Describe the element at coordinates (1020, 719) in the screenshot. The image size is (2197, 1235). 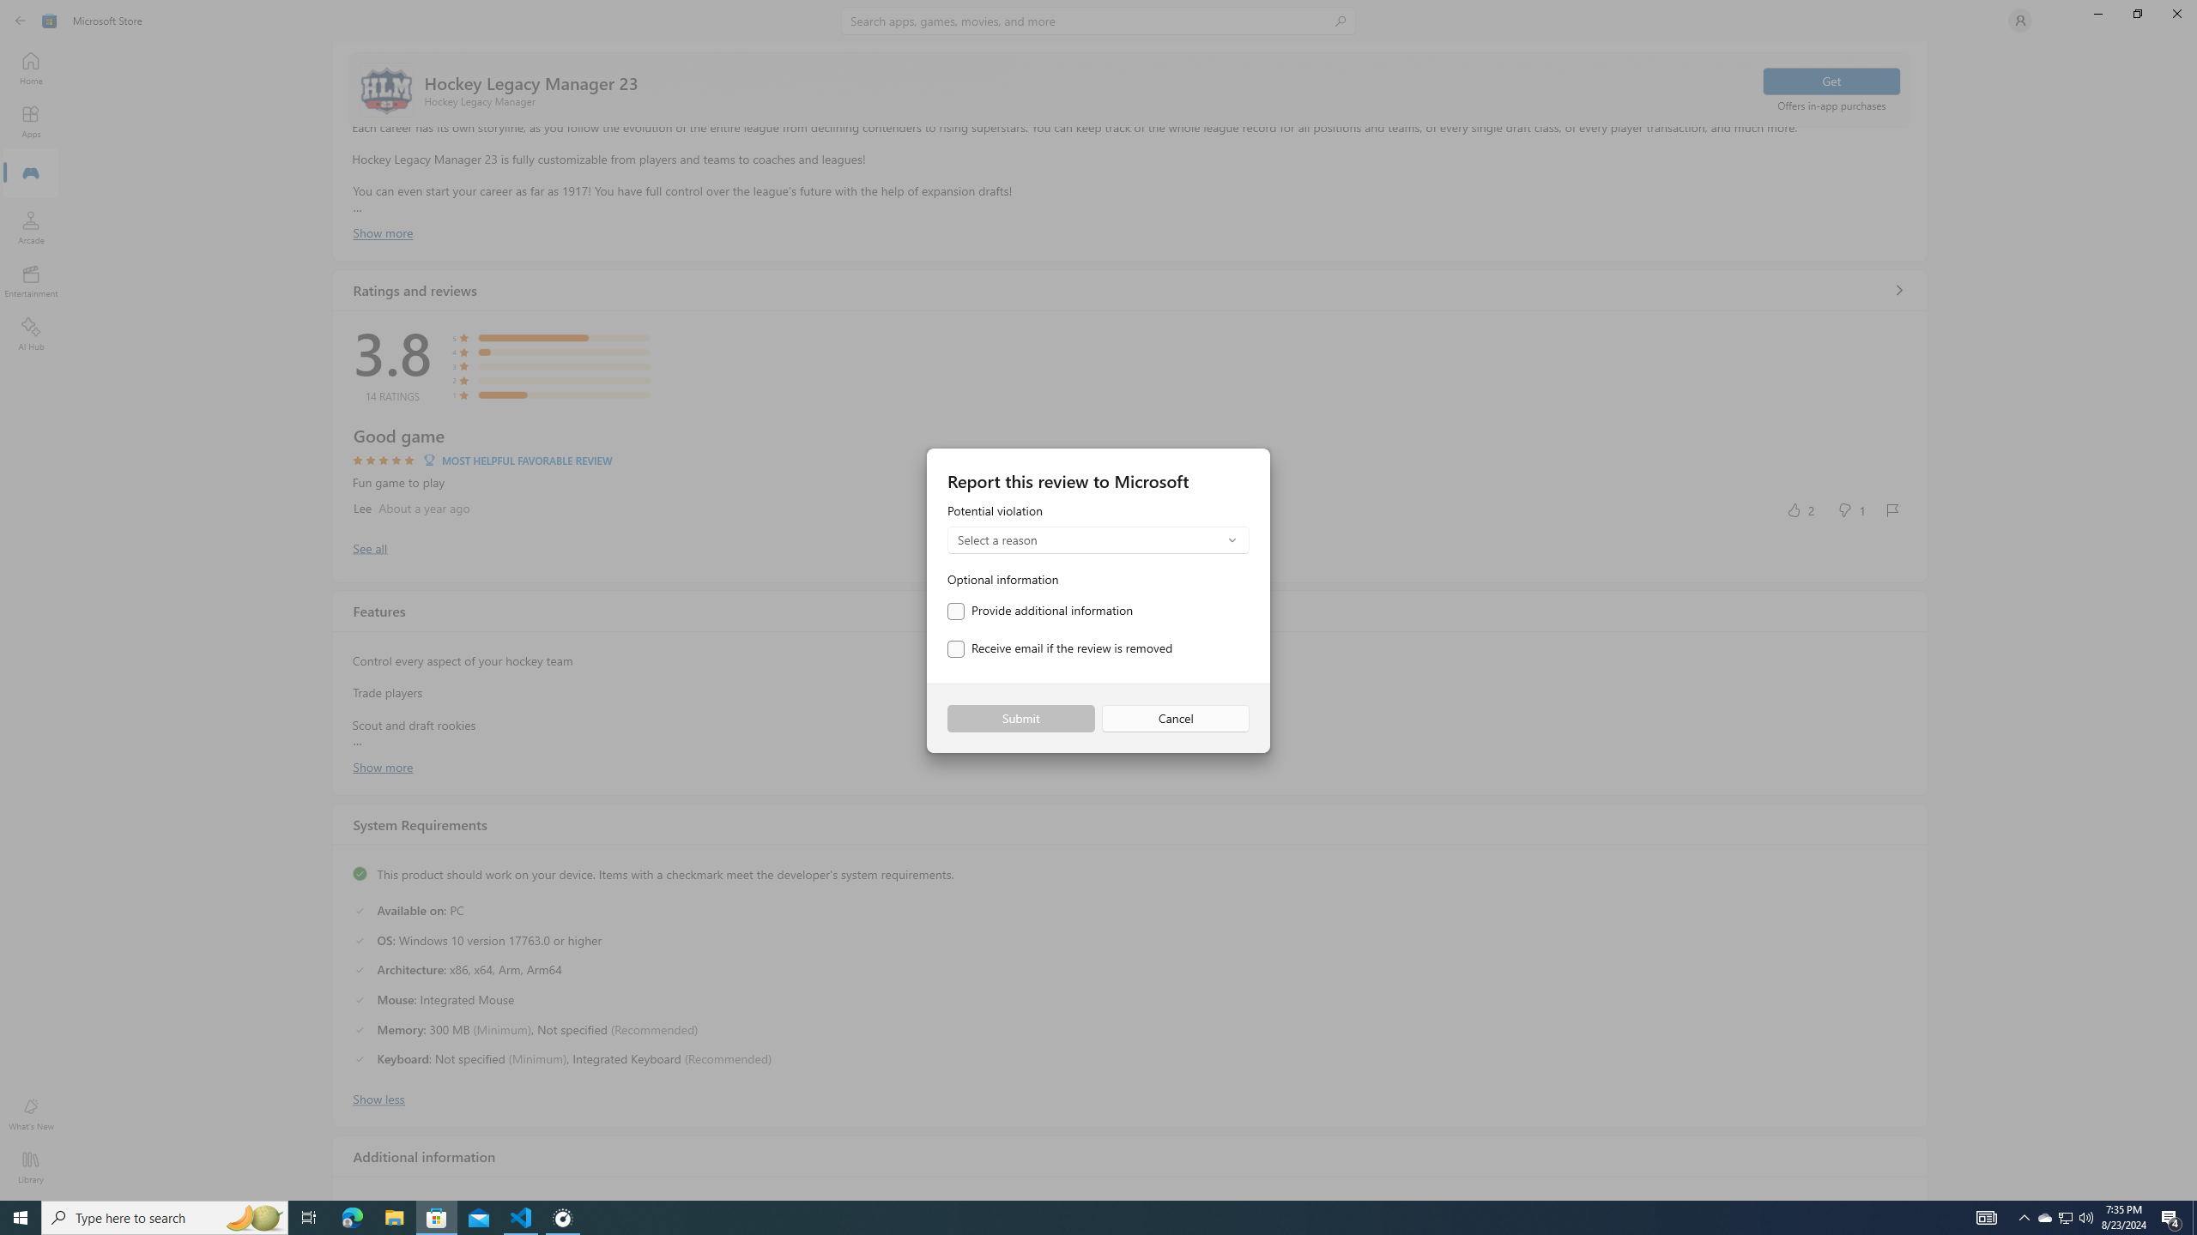
I see `Submit` at that location.